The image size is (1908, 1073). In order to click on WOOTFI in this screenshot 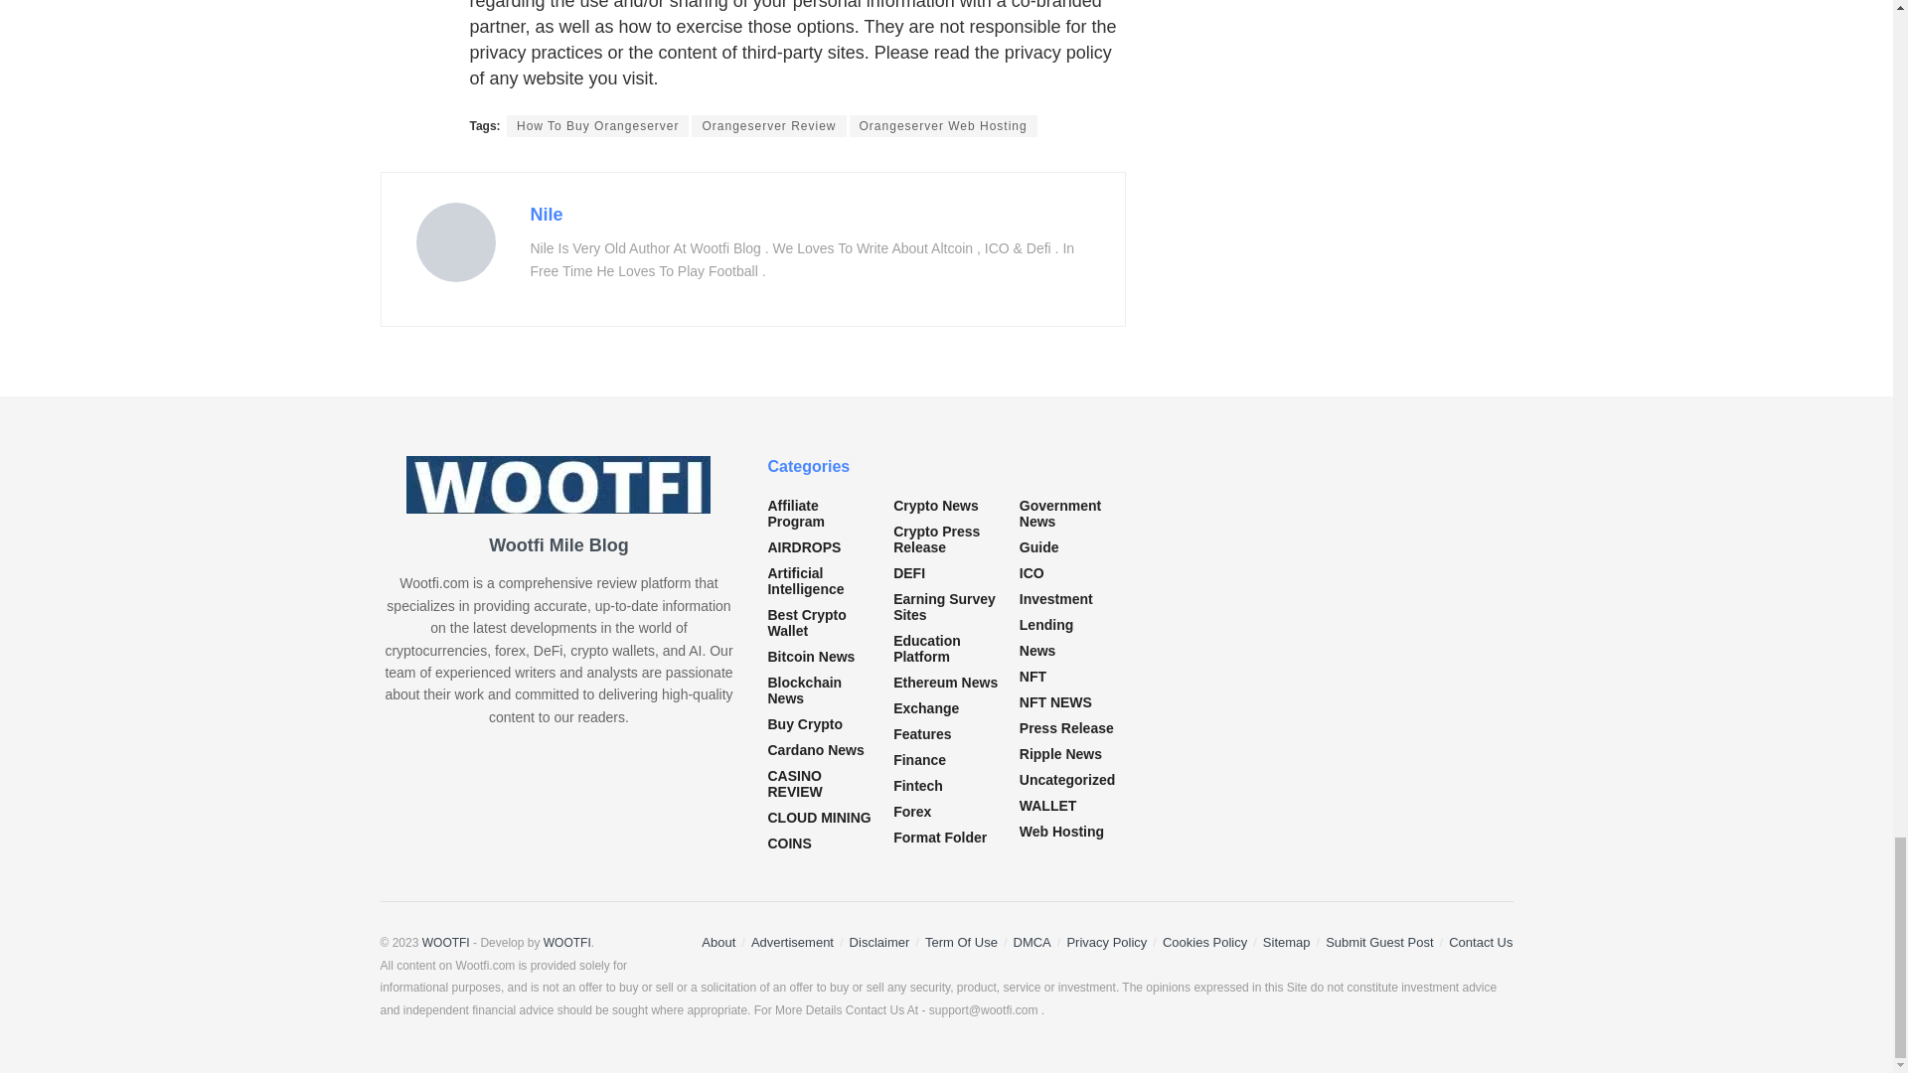, I will do `click(567, 942)`.